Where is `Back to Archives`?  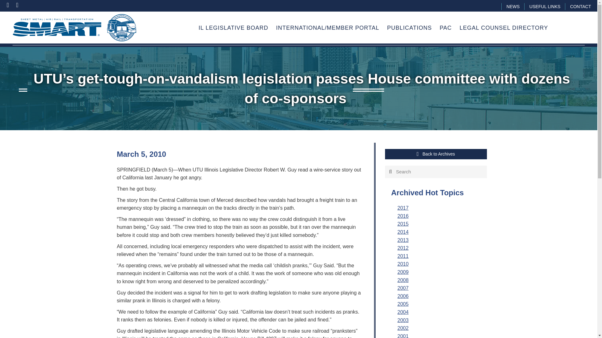
Back to Archives is located at coordinates (436, 154).